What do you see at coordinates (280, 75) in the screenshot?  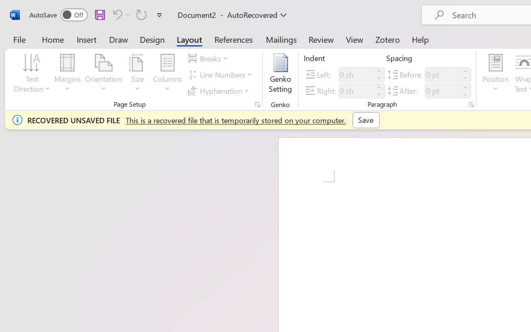 I see `Genko Setting...` at bounding box center [280, 75].